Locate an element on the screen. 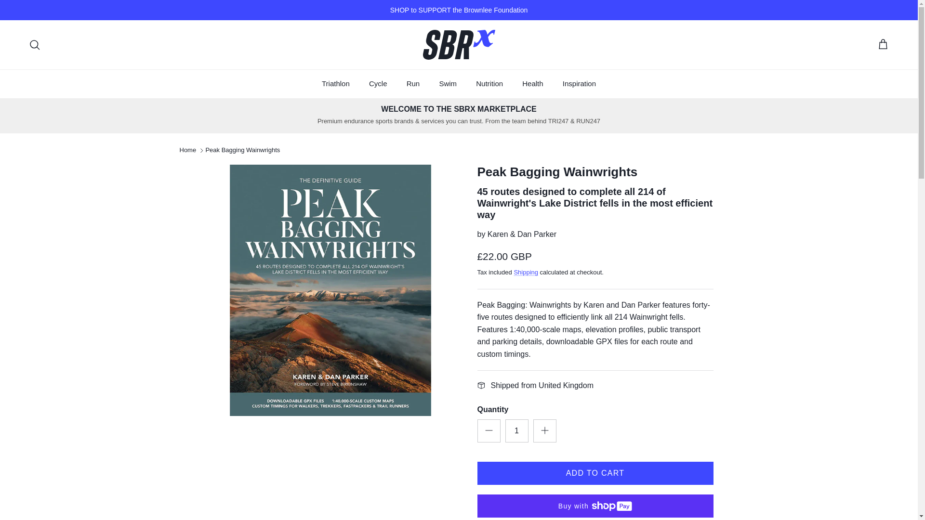  1 is located at coordinates (516, 430).